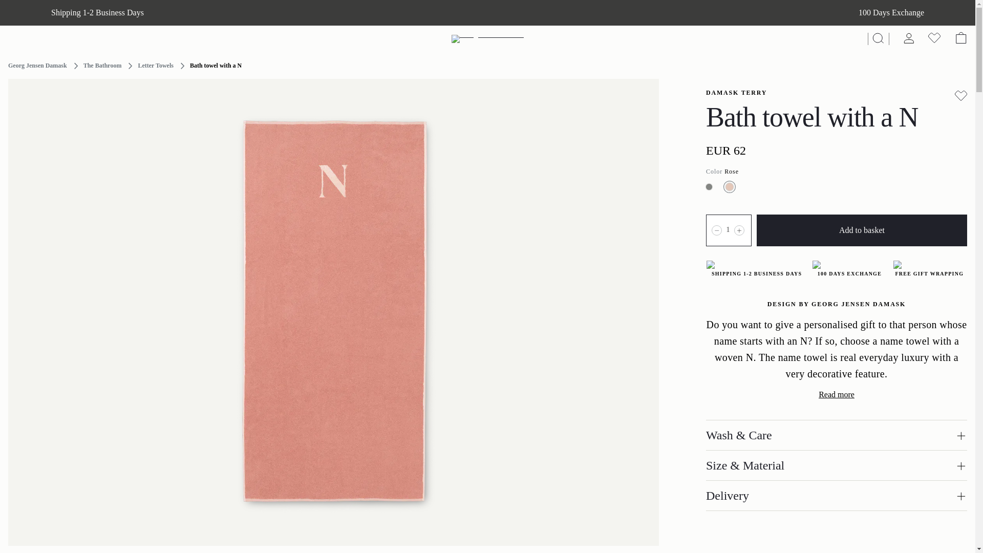 This screenshot has height=553, width=983. What do you see at coordinates (37, 66) in the screenshot?
I see `Georg Jensen Damask` at bounding box center [37, 66].